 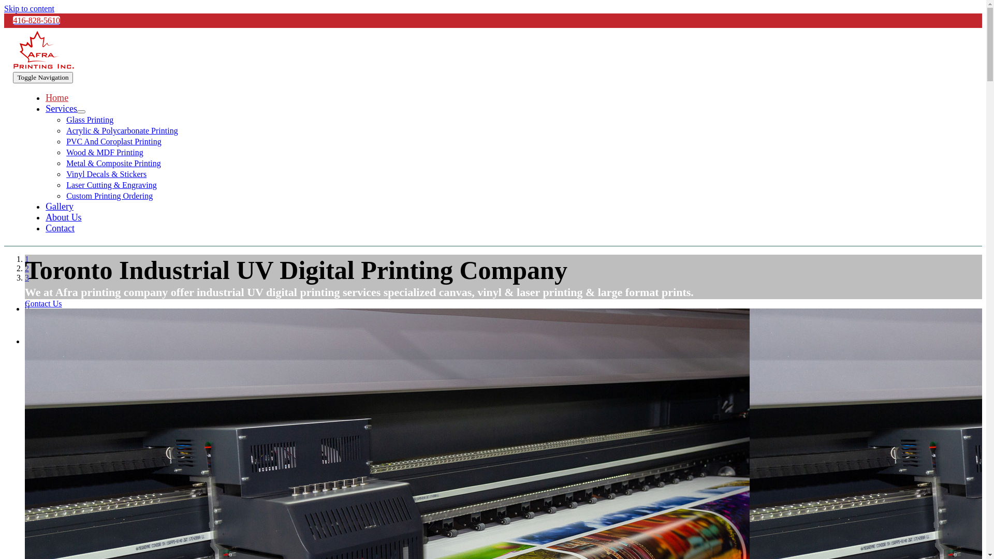 What do you see at coordinates (105, 152) in the screenshot?
I see `Wood & MDF Printing` at bounding box center [105, 152].